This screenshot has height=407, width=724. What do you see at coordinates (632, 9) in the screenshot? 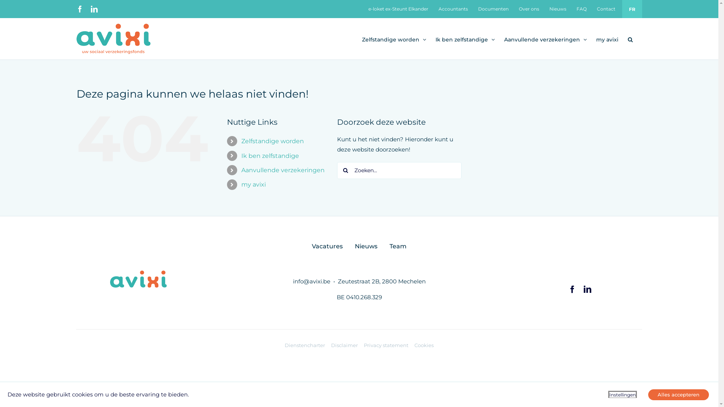
I see `FR` at bounding box center [632, 9].